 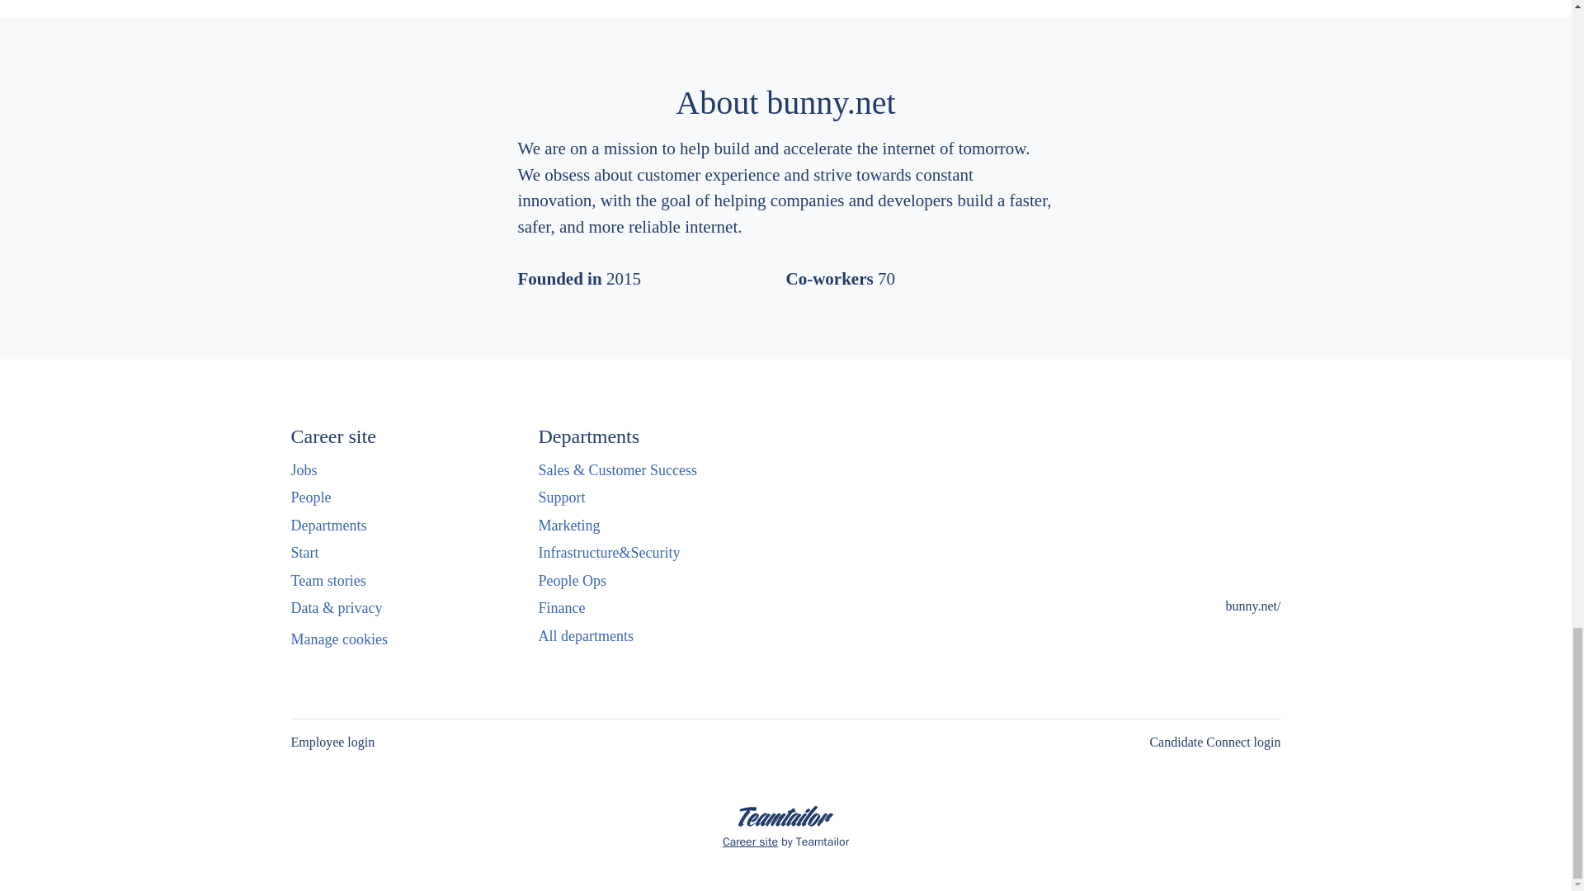 I want to click on People, so click(x=310, y=497).